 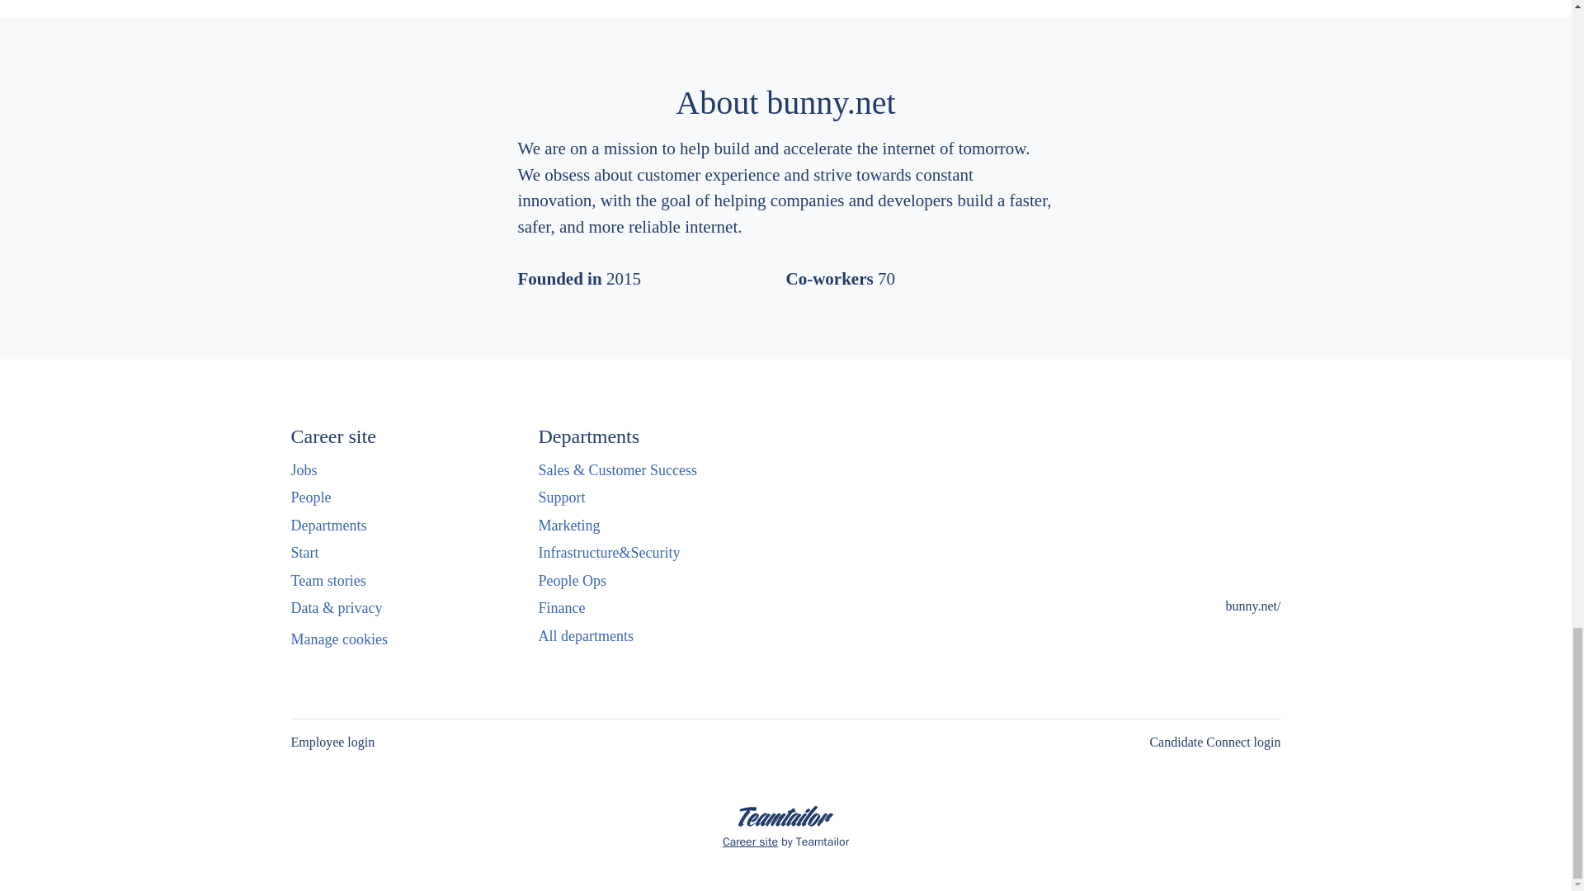 I want to click on People, so click(x=310, y=497).